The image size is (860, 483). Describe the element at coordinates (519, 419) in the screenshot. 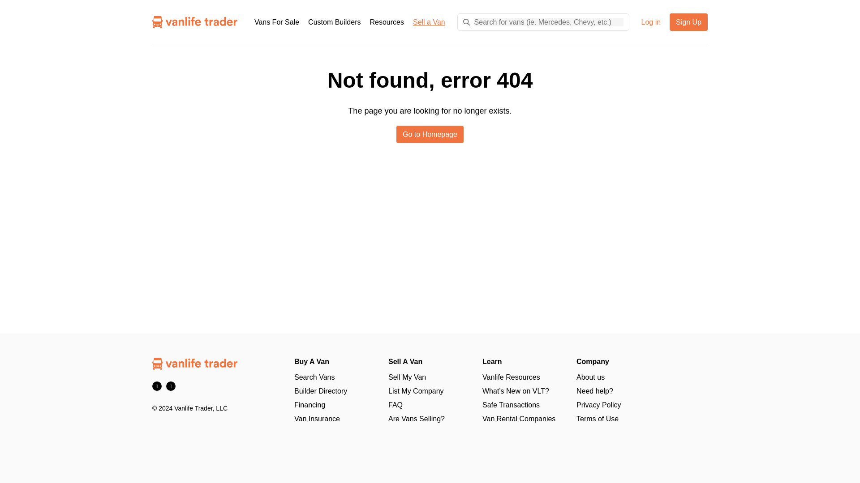

I see `Van Rental Companies` at that location.